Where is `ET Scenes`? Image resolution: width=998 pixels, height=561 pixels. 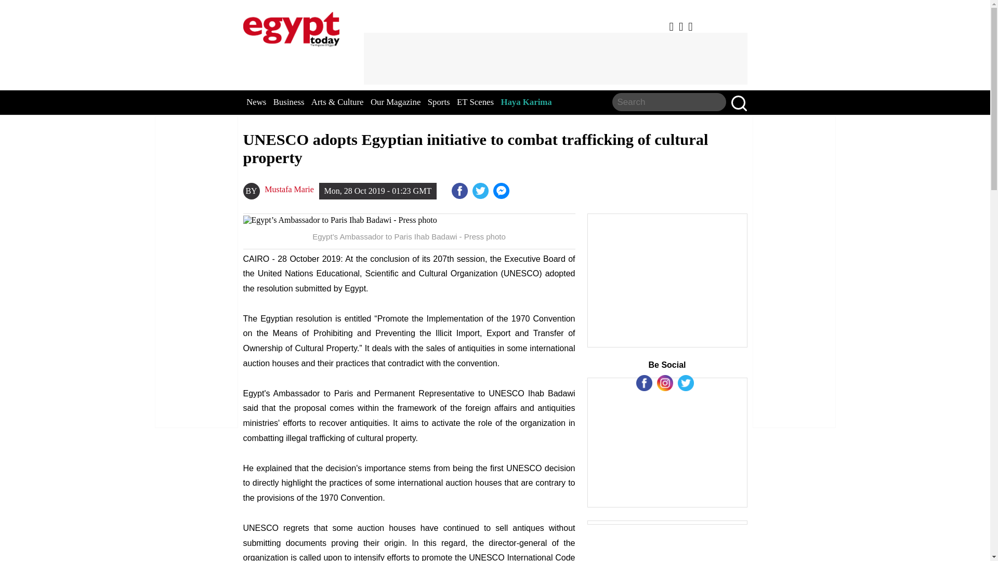 ET Scenes is located at coordinates (475, 102).